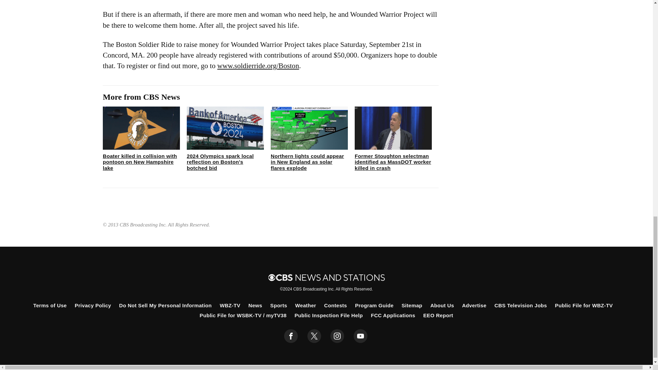 The image size is (658, 370). I want to click on instagram, so click(337, 336).